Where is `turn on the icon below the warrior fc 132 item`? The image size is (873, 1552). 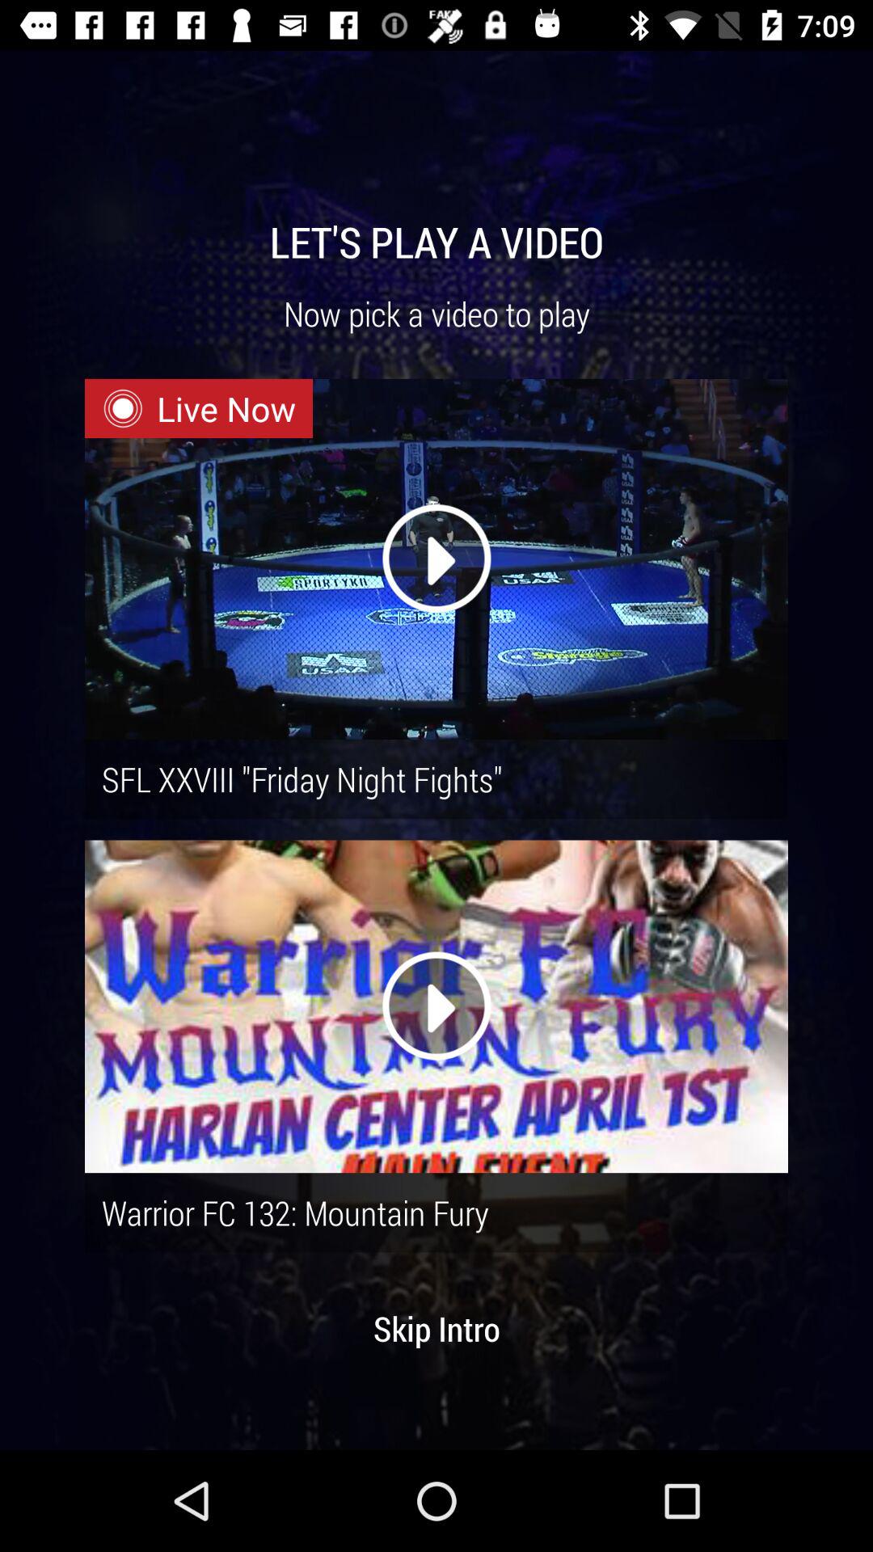
turn on the icon below the warrior fc 132 item is located at coordinates (436, 1328).